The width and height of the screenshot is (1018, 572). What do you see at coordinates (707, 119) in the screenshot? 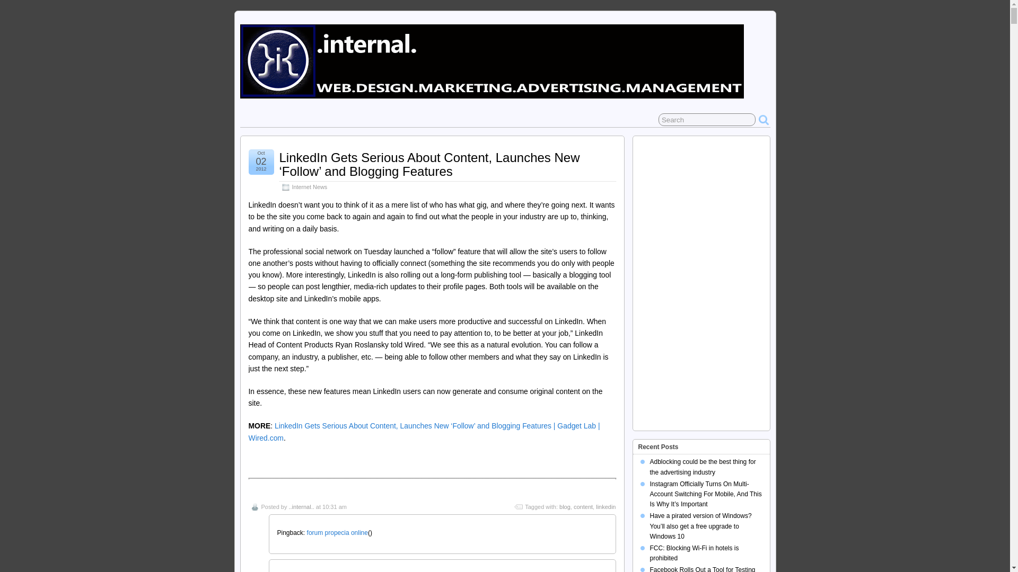
I see `Search` at bounding box center [707, 119].